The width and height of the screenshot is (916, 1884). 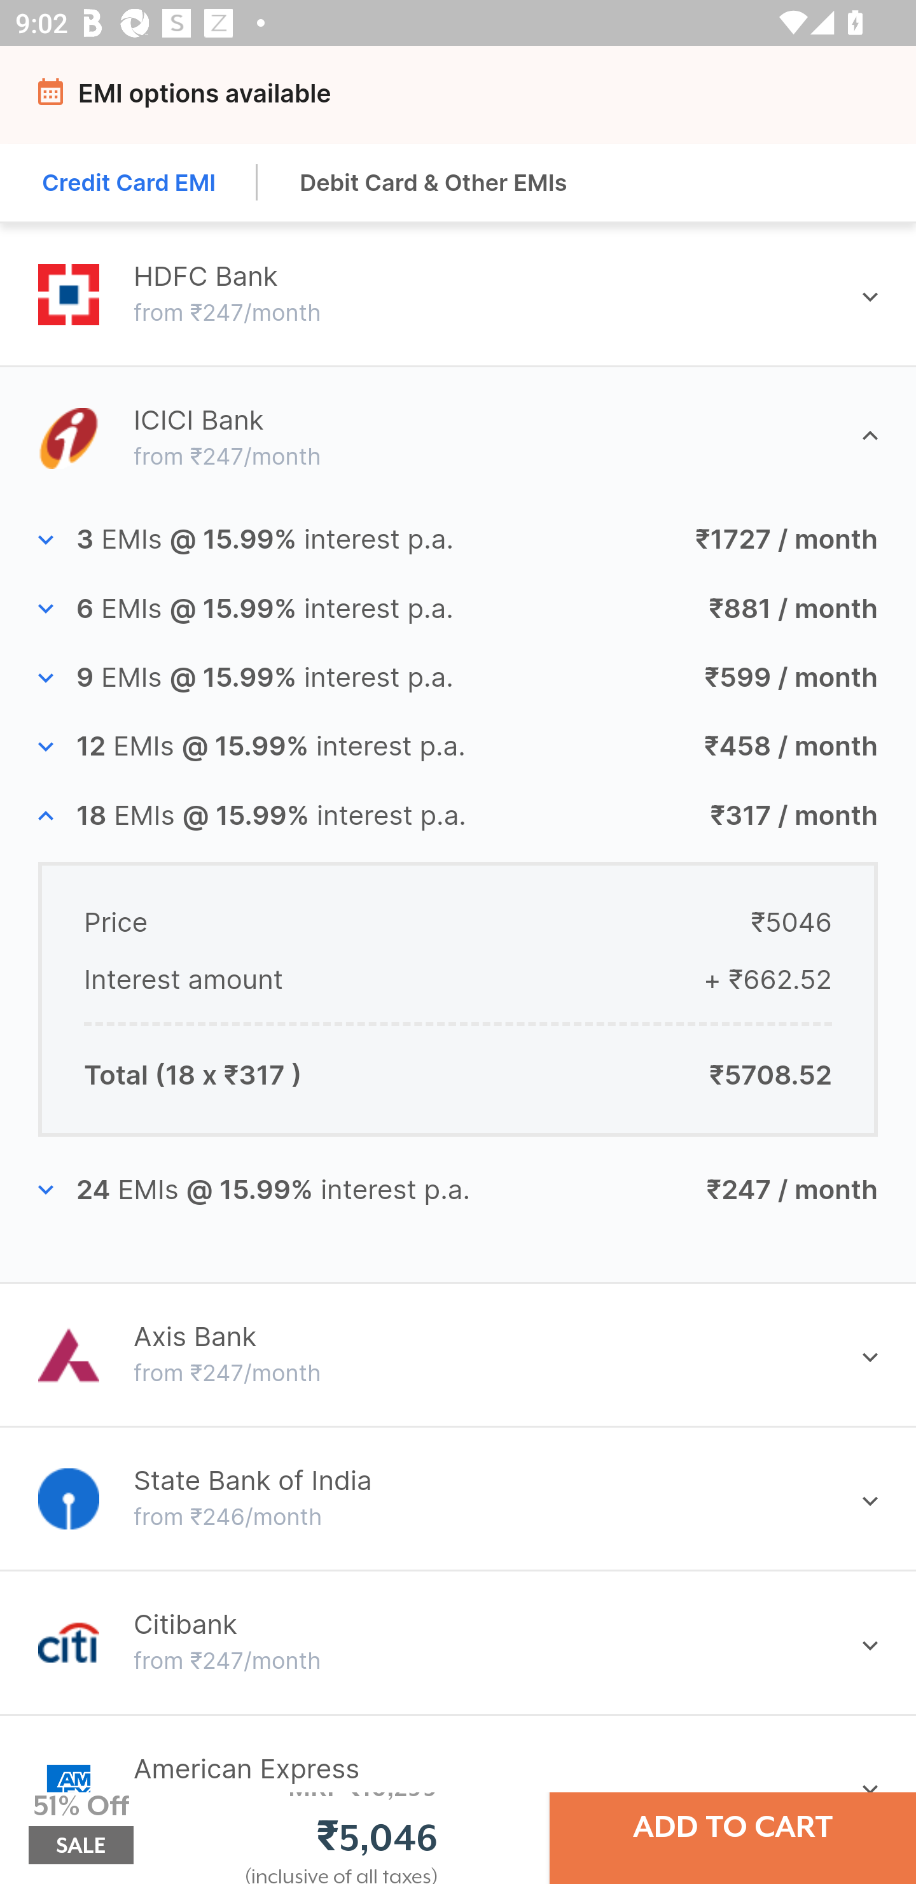 What do you see at coordinates (458, 817) in the screenshot?
I see `18 EMIs @ 15.99% interest p.a. ₹317 / month` at bounding box center [458, 817].